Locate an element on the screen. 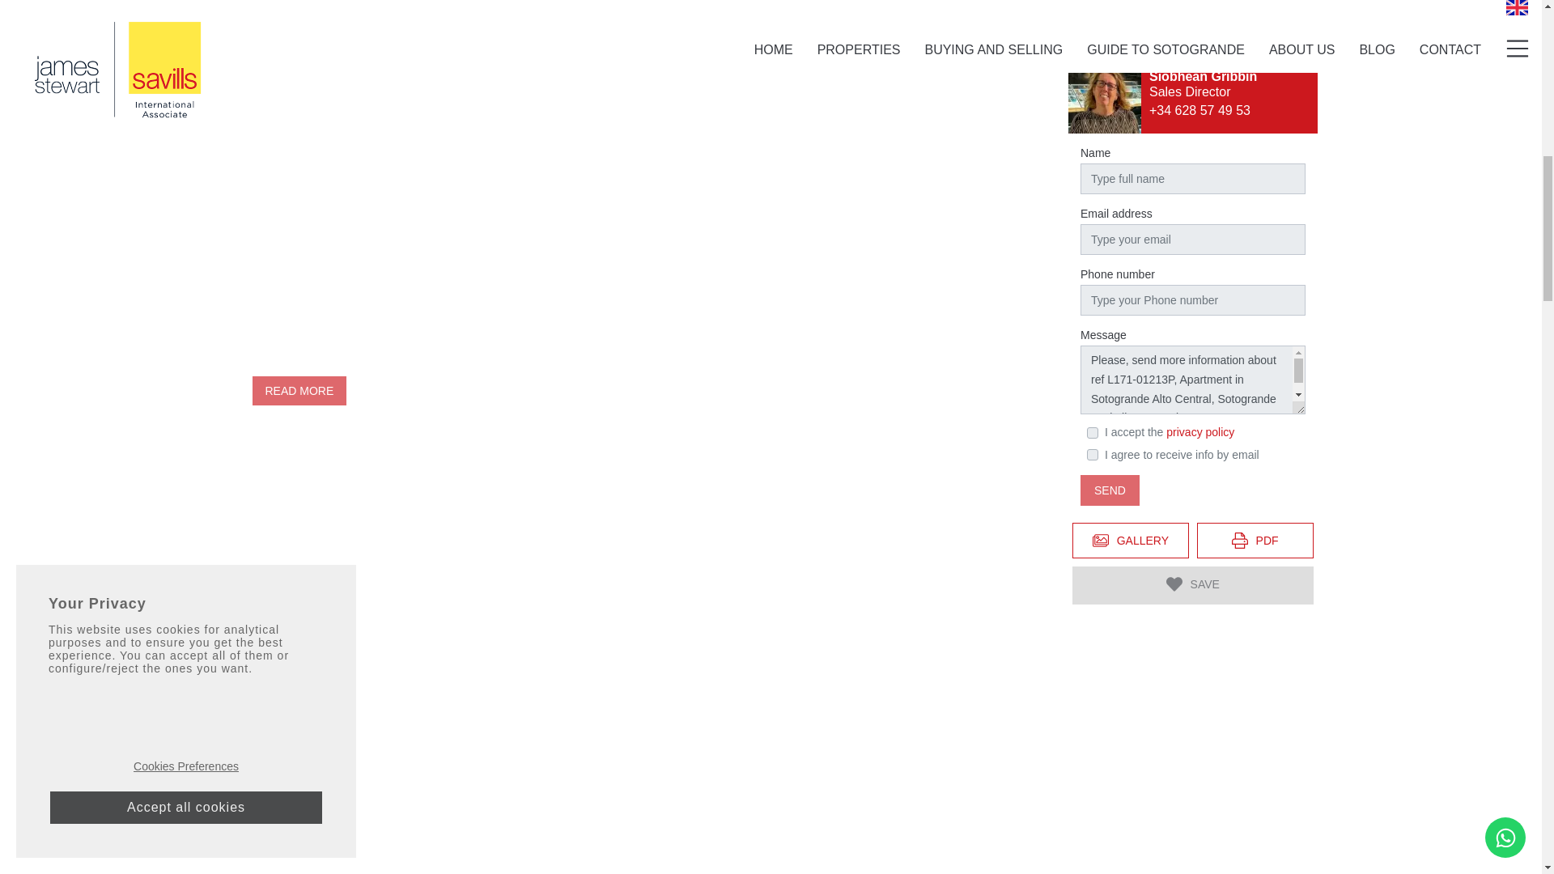 Image resolution: width=1554 pixels, height=874 pixels. READ MORE is located at coordinates (299, 391).